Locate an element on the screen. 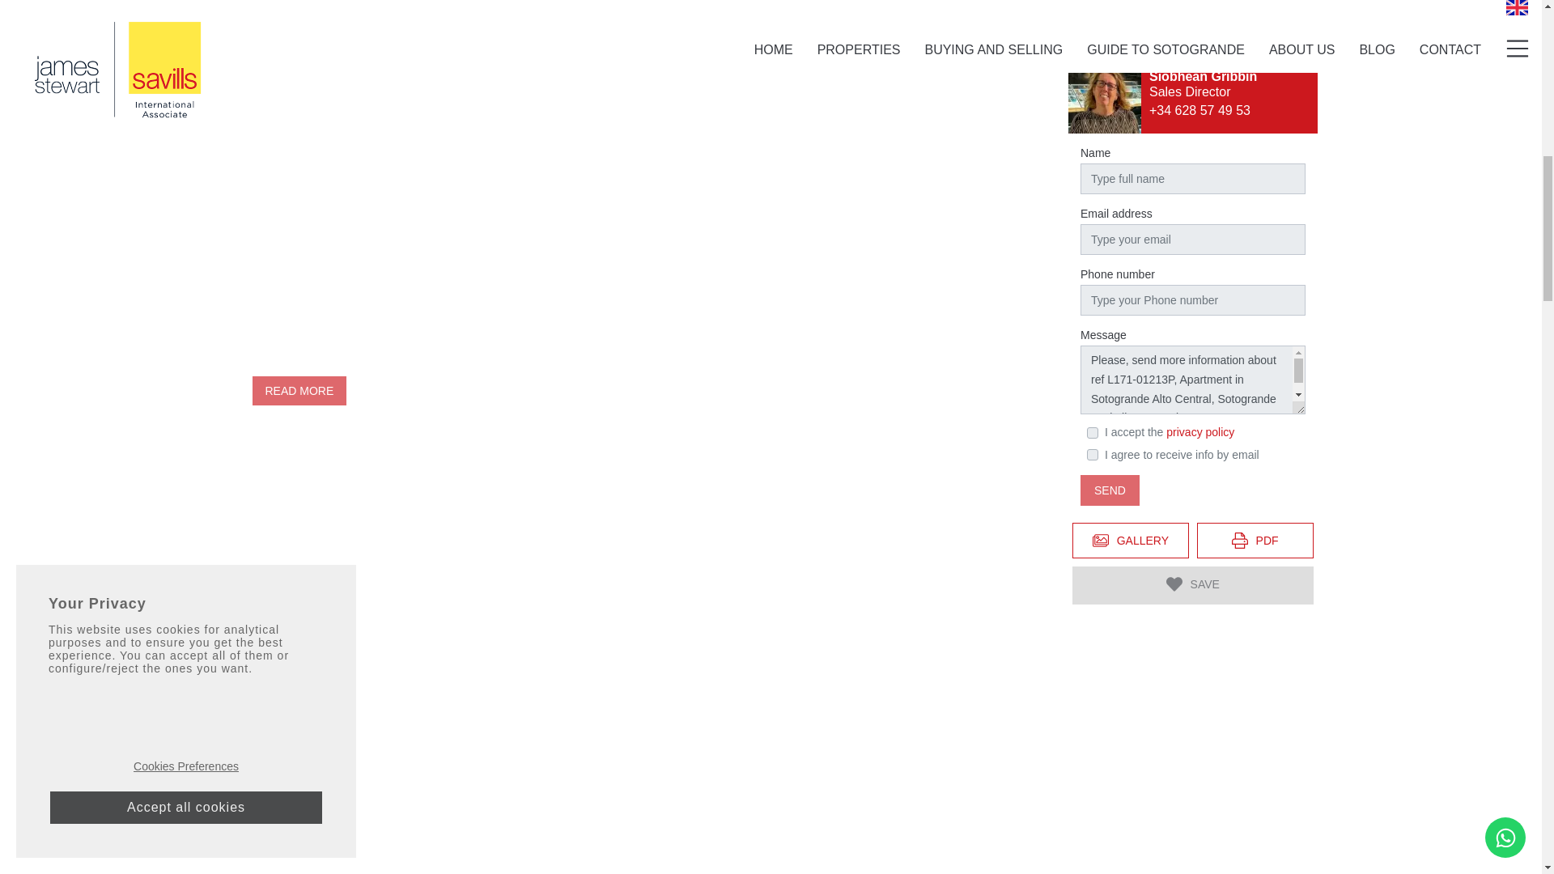 Image resolution: width=1554 pixels, height=874 pixels. READ MORE is located at coordinates (299, 391).